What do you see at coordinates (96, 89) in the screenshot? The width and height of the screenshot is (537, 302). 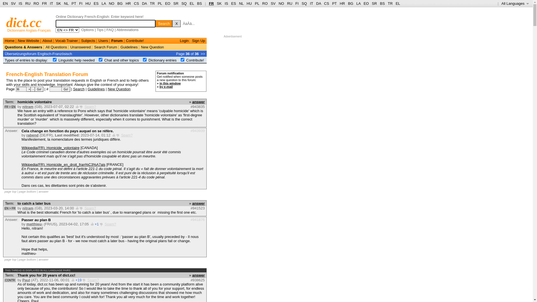 I see `Guidelines` at bounding box center [96, 89].